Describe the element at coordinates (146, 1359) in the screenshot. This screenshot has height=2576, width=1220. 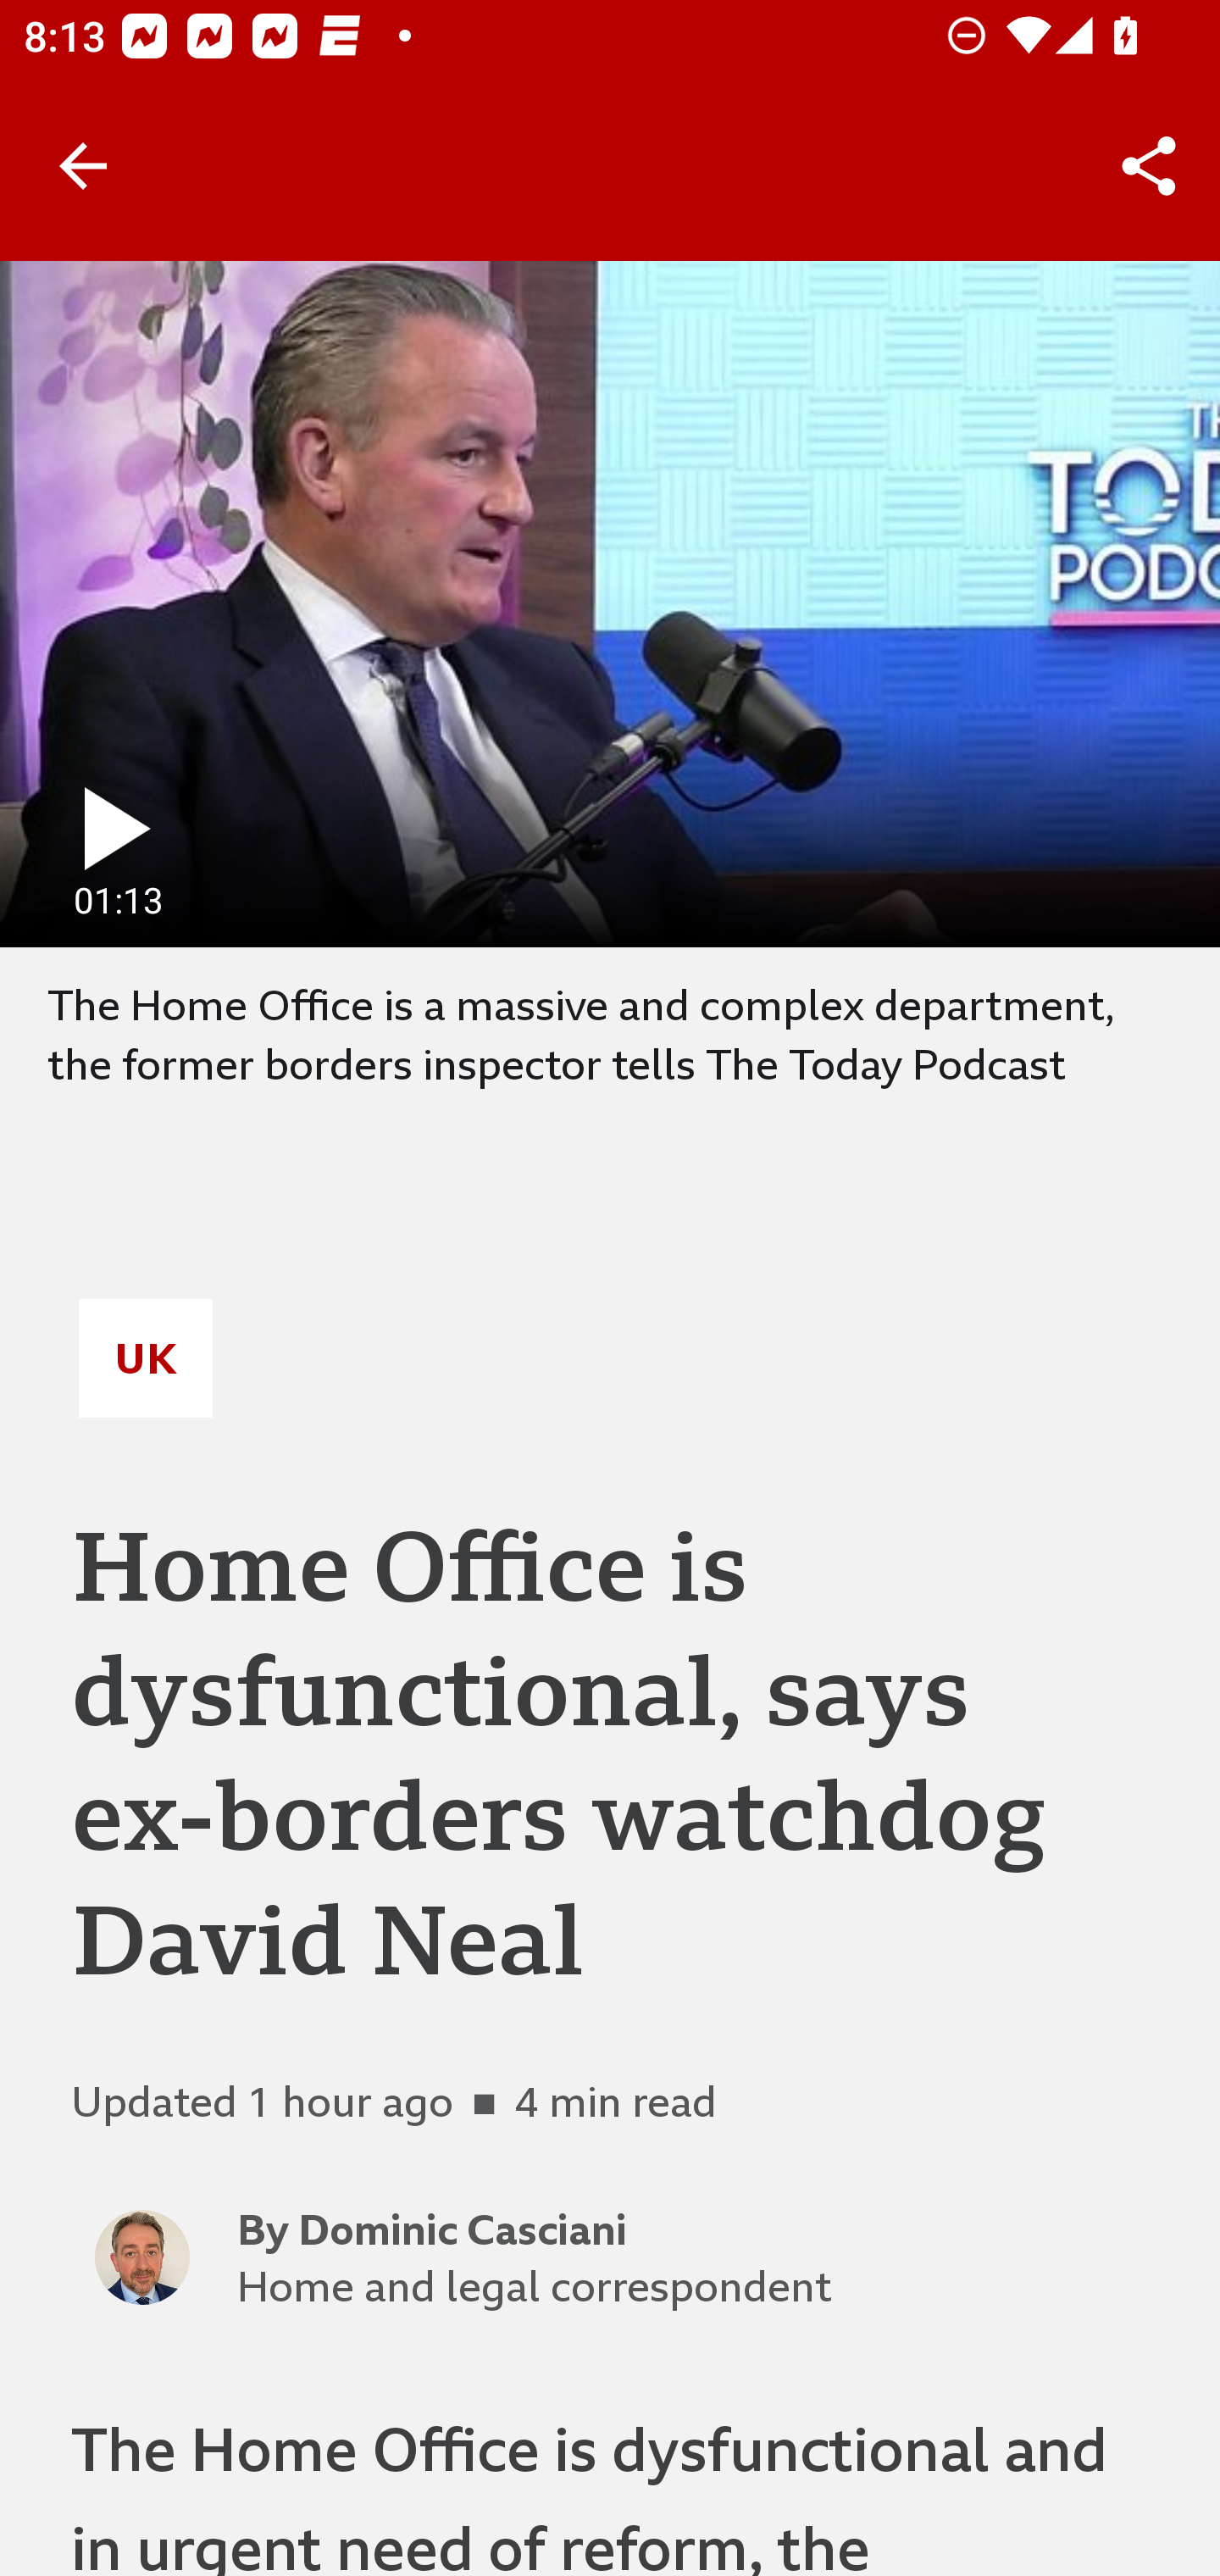
I see `UK` at that location.